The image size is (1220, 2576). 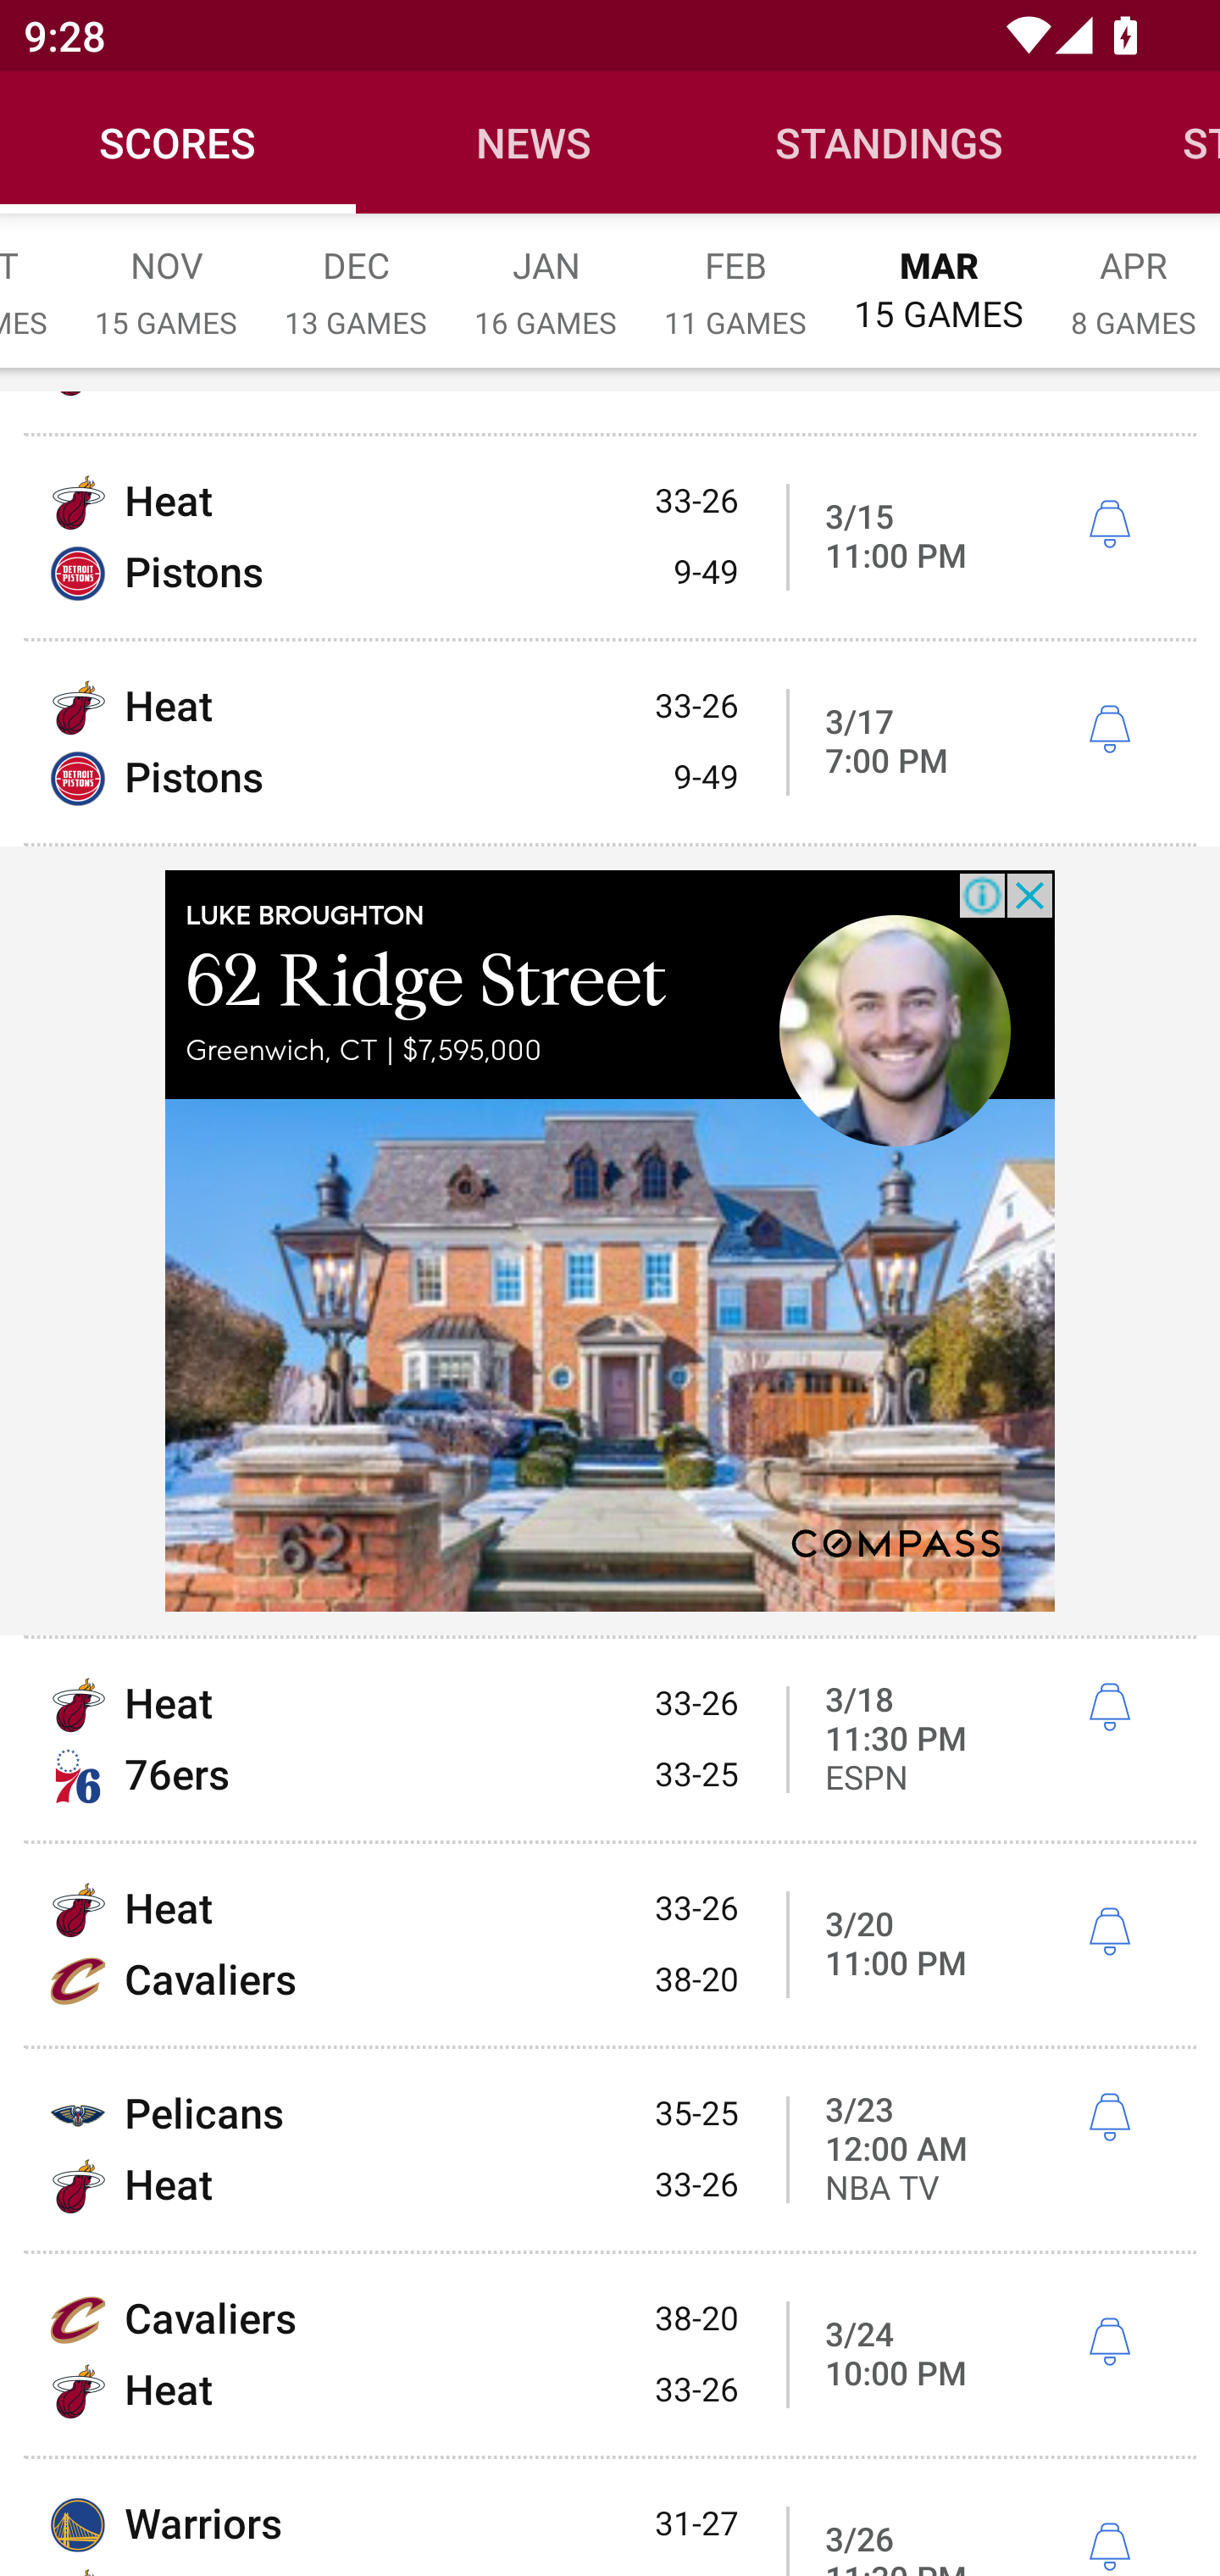 I want to click on Heat 33-26 Cavaliers 38-20 3/20 11:00 PM í, so click(x=610, y=1944).